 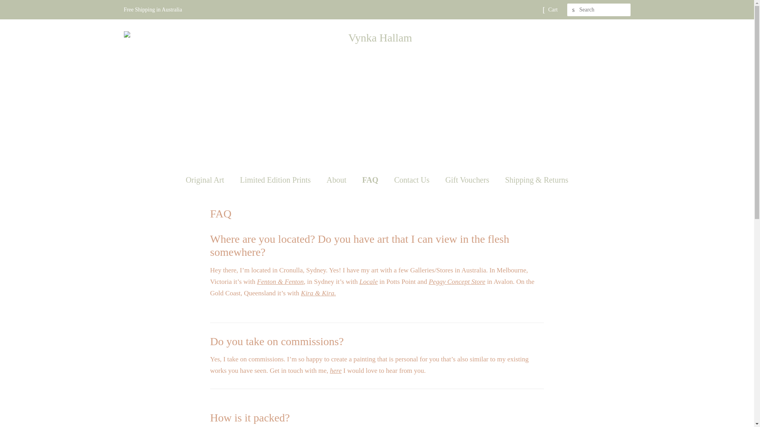 I want to click on Original Art, so click(x=208, y=179).